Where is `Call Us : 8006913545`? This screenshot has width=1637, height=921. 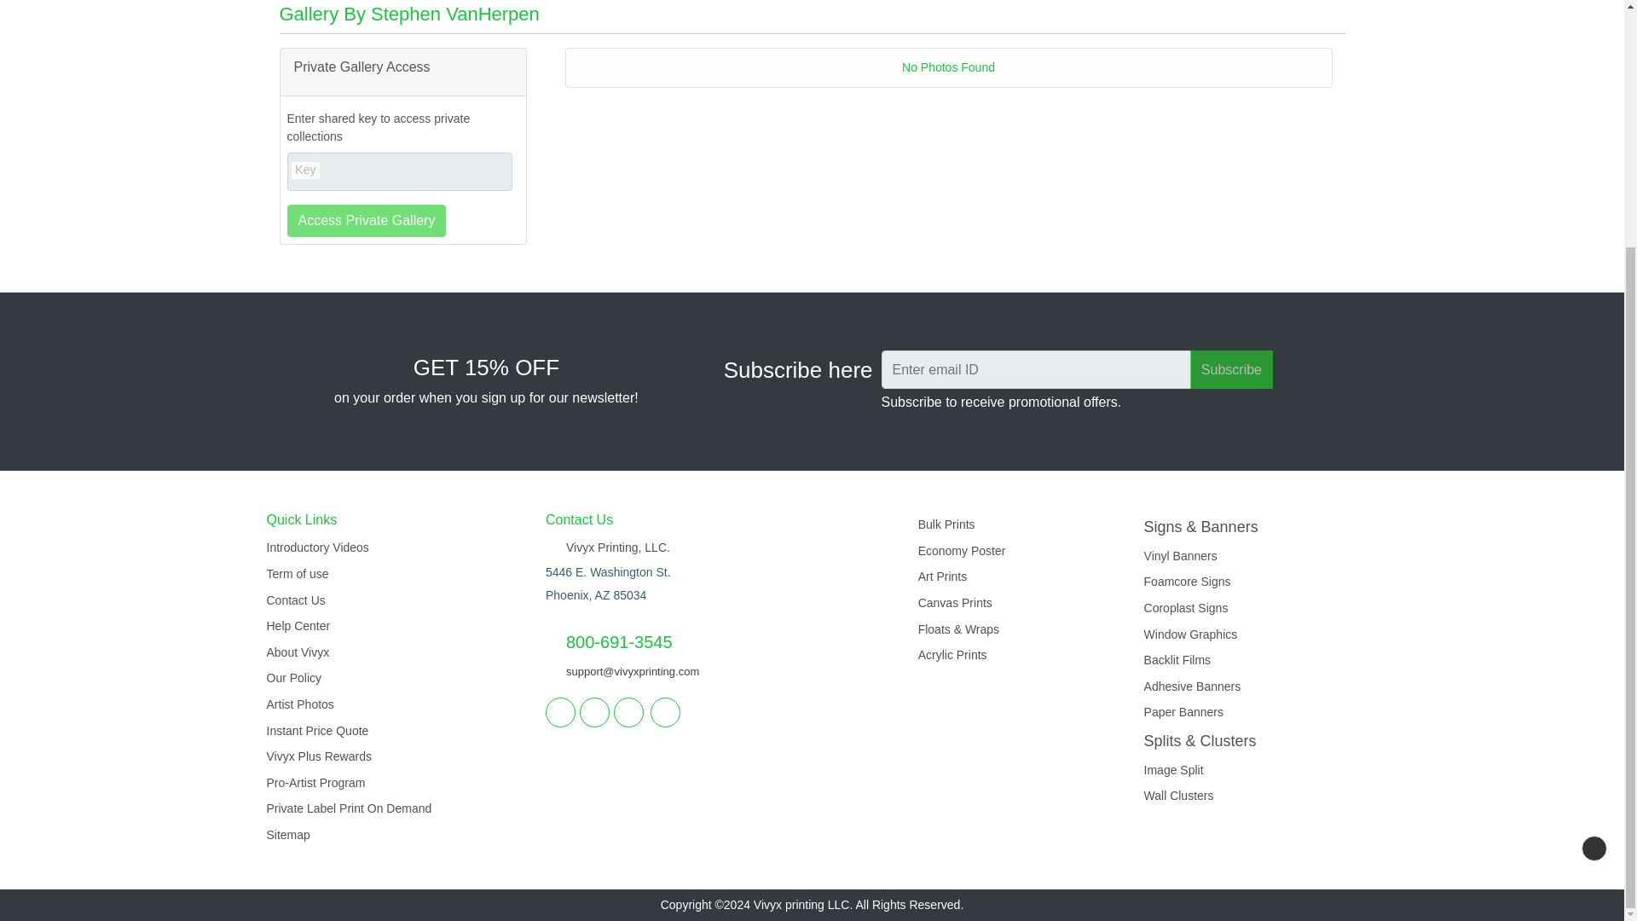 Call Us : 8006913545 is located at coordinates (609, 642).